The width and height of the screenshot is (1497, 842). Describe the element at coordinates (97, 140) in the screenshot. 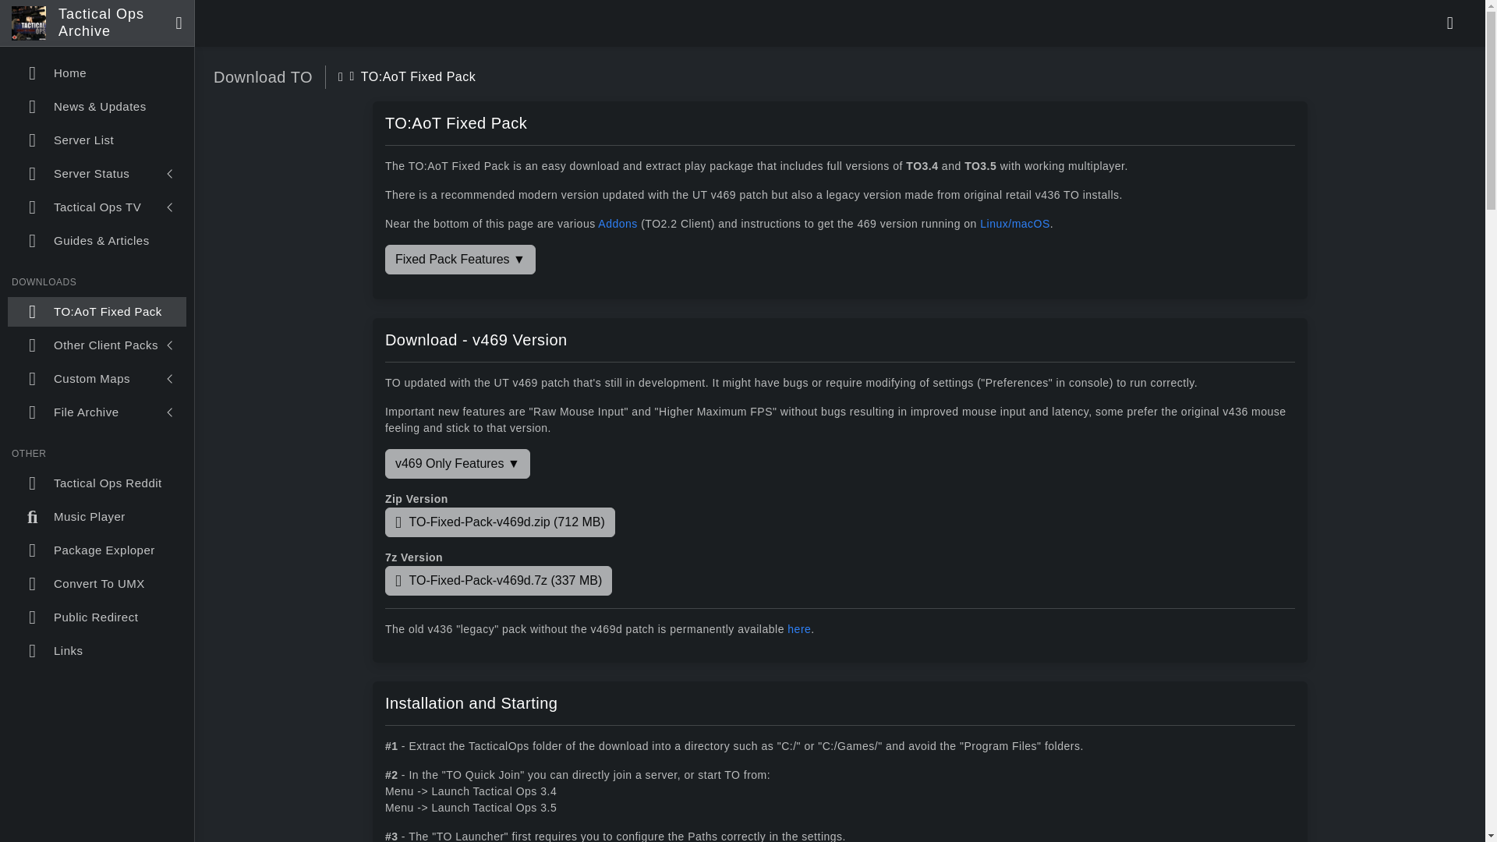

I see `Server List` at that location.